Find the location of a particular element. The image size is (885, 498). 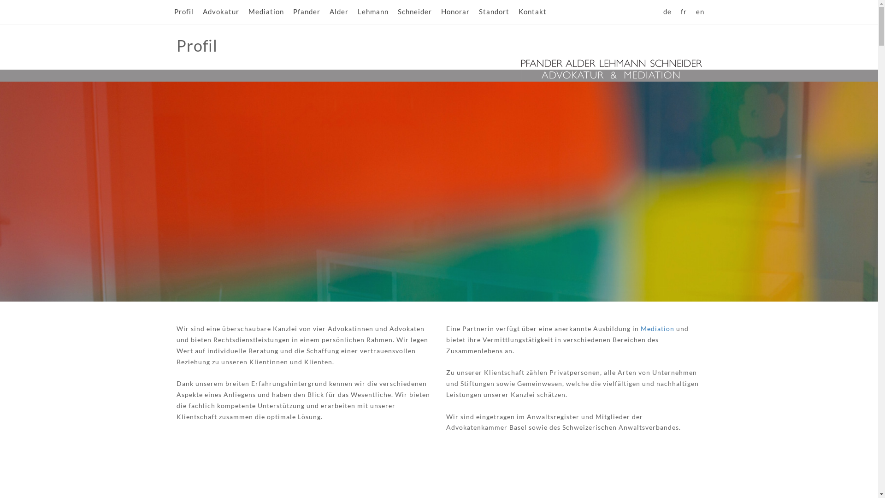

Schneider is located at coordinates (414, 12).